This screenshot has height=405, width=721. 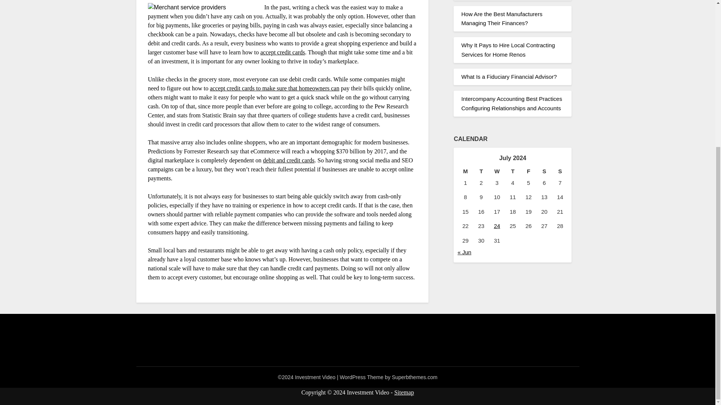 I want to click on Superbthemes.com, so click(x=415, y=377).